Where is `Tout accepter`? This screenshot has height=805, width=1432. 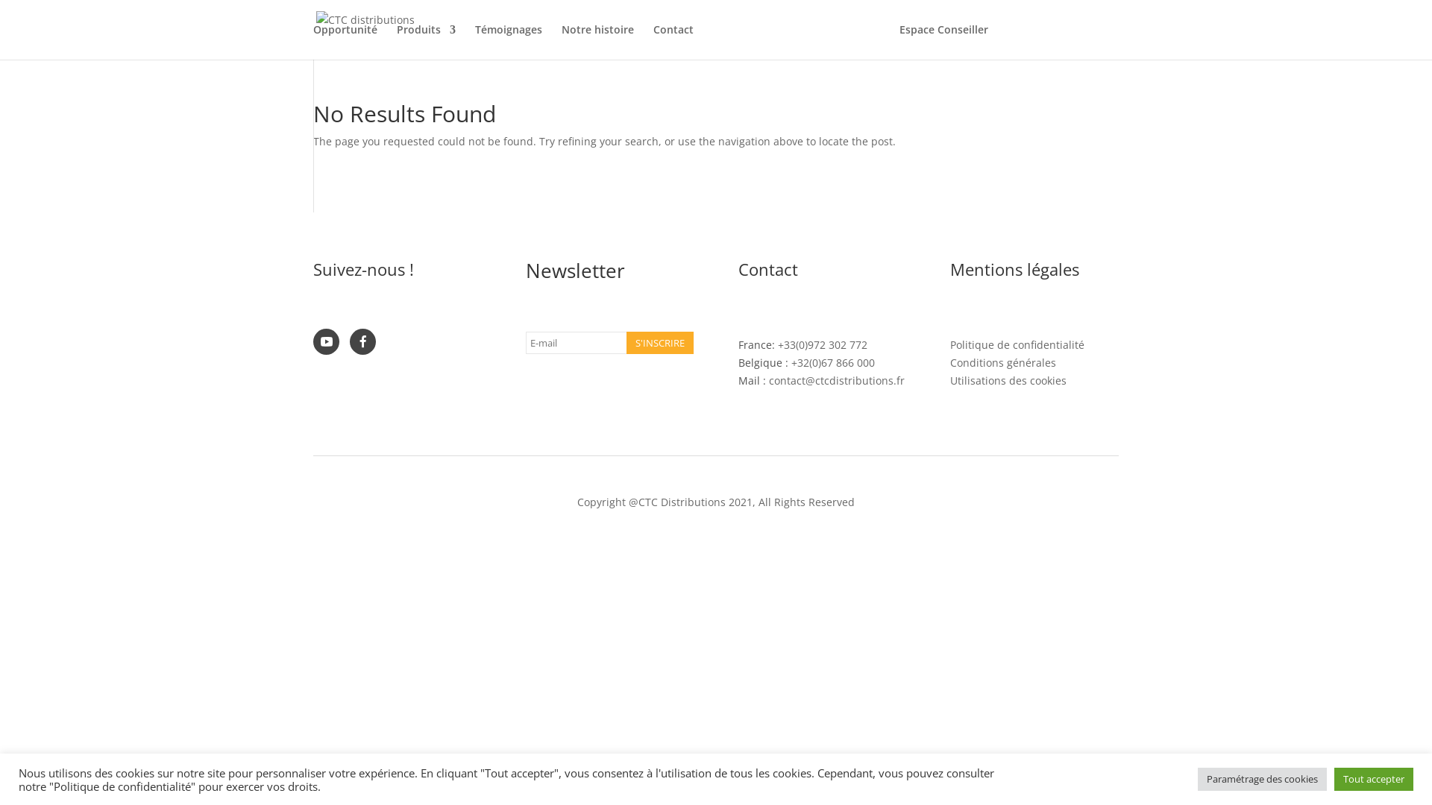 Tout accepter is located at coordinates (1374, 780).